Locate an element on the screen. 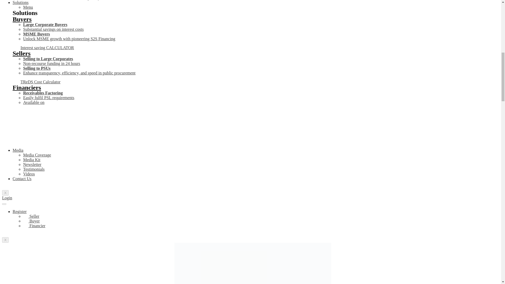 The height and width of the screenshot is (284, 505). Solutions is located at coordinates (21, 3).